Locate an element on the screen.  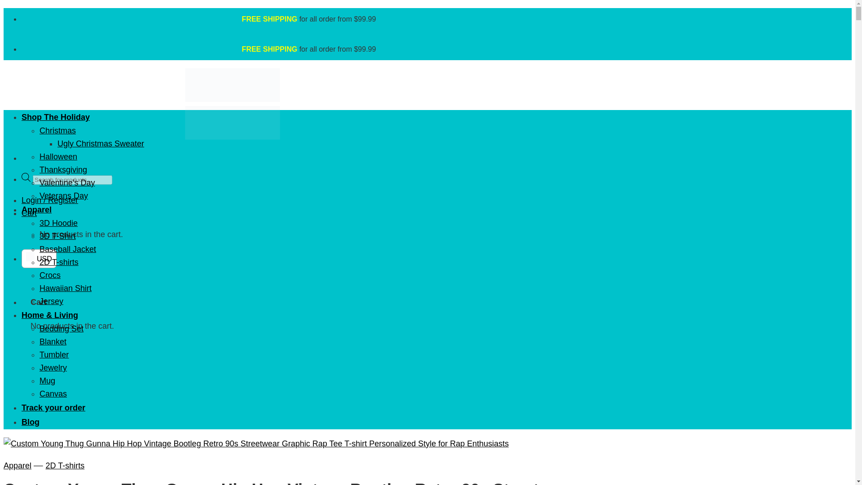
Best gifts your whole family is located at coordinates (232, 118).